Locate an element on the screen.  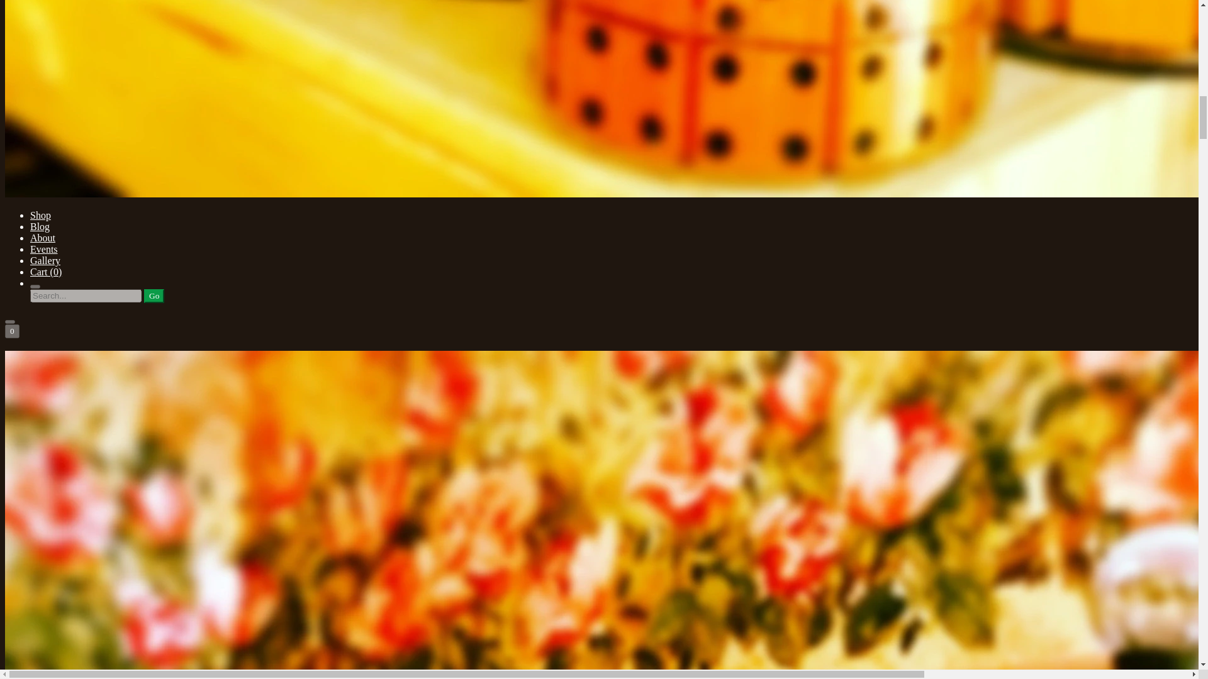
Events is located at coordinates (44, 249).